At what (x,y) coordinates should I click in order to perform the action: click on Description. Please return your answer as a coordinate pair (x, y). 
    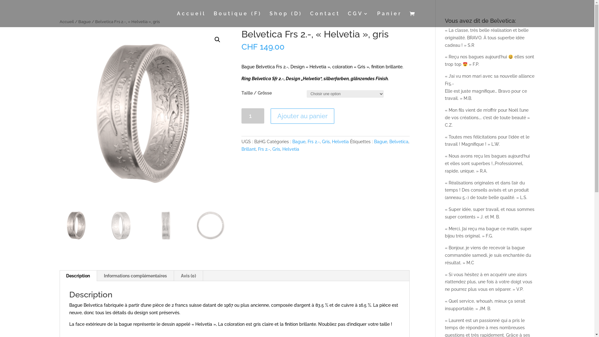
    Looking at the image, I should click on (78, 276).